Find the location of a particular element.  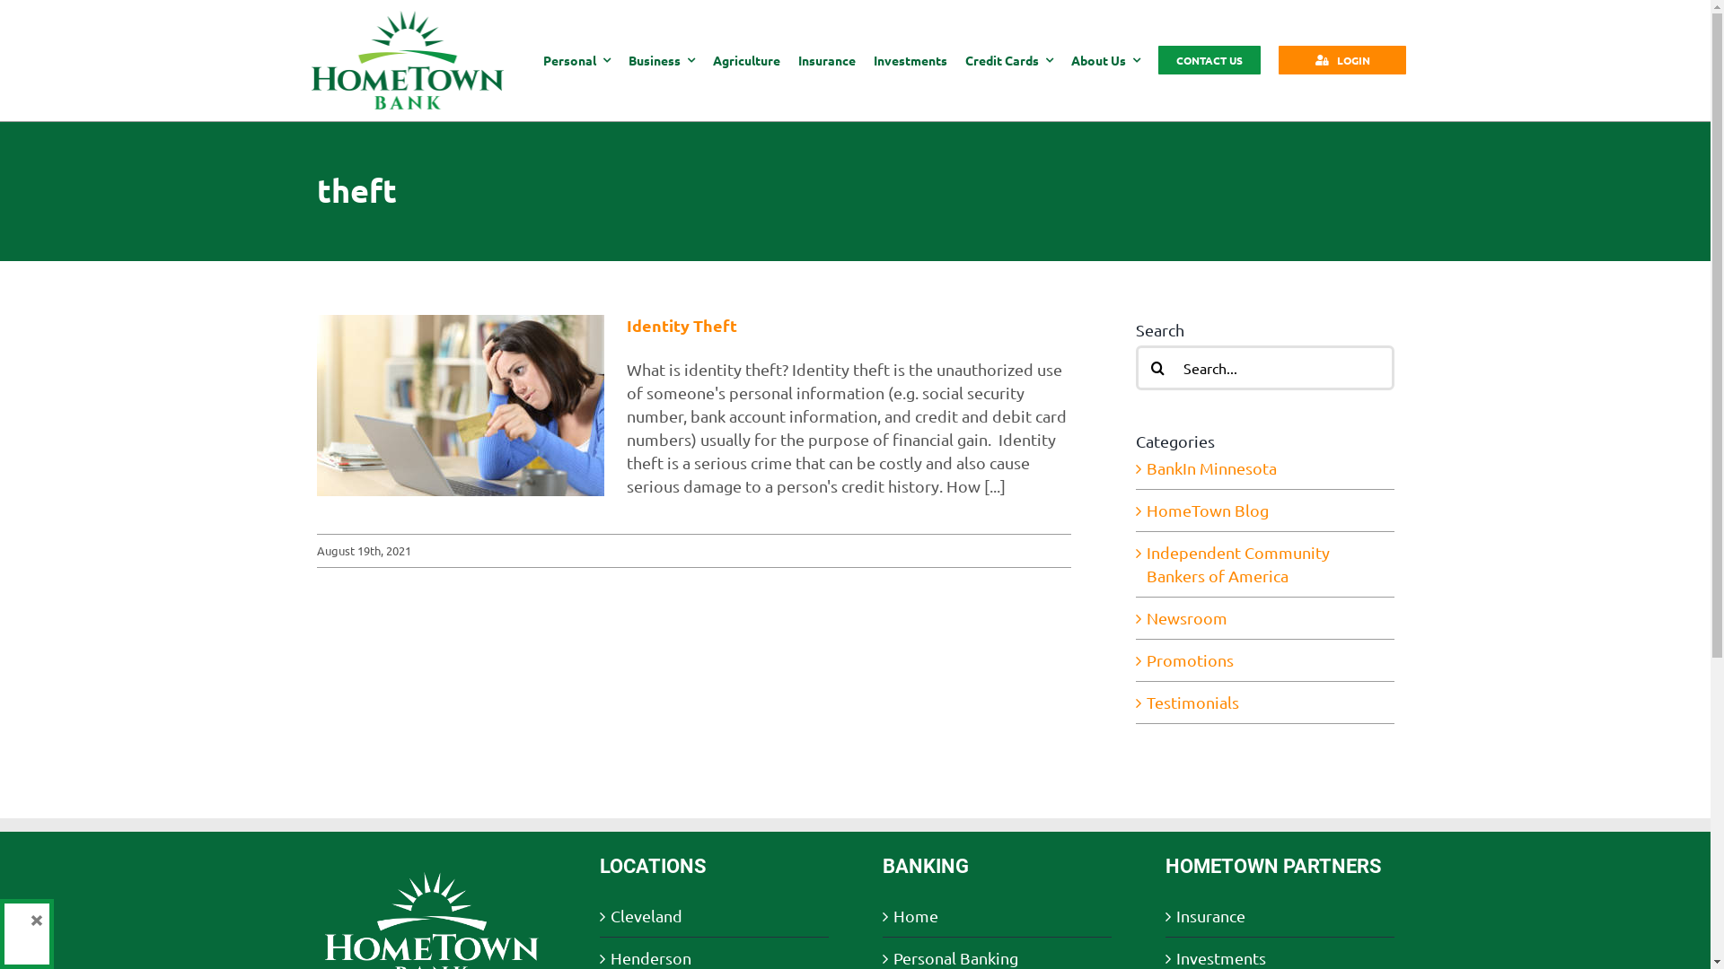

Business is located at coordinates (662, 59).